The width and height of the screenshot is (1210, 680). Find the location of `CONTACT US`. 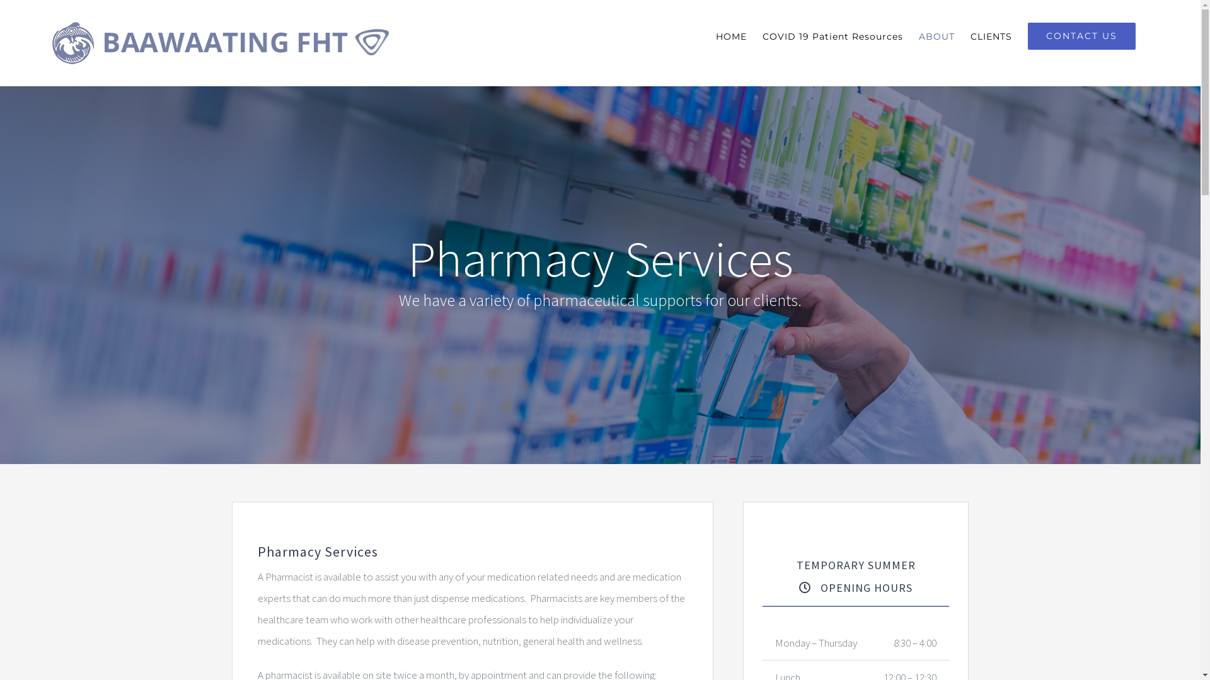

CONTACT US is located at coordinates (1081, 37).